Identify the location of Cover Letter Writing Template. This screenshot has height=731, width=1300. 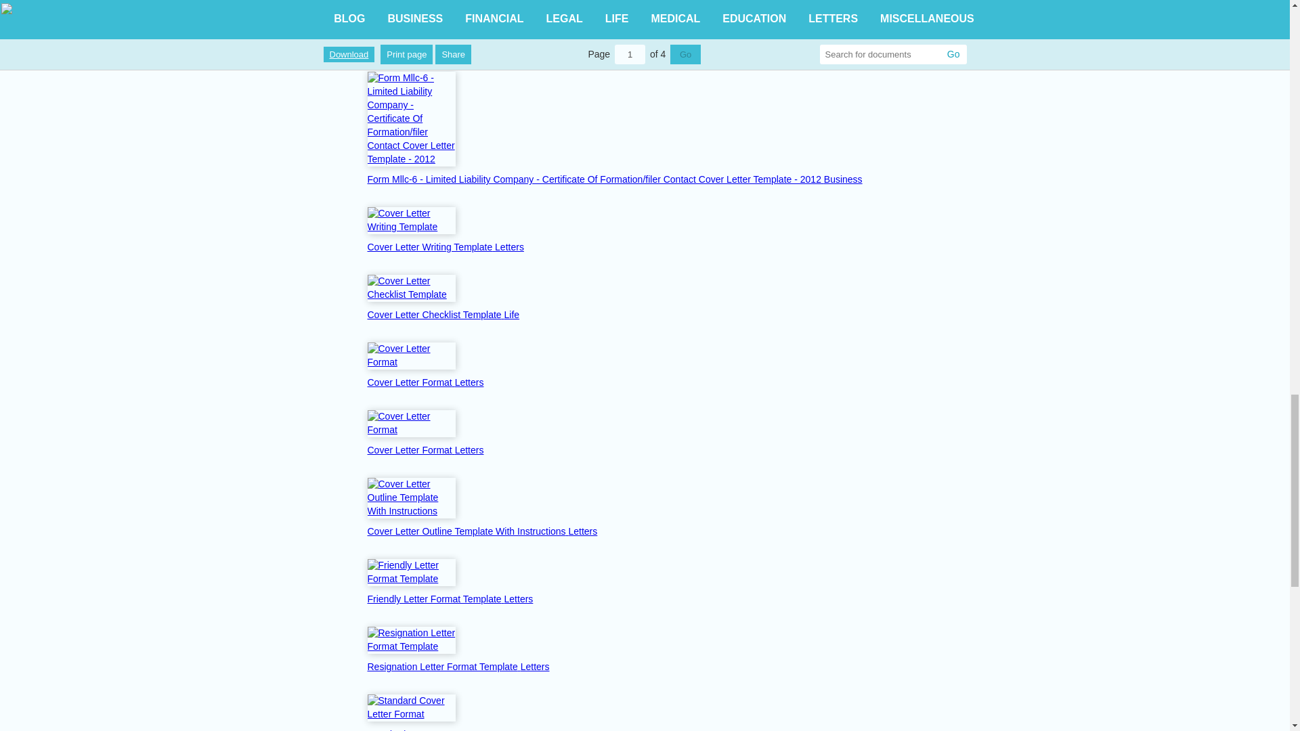
(410, 220).